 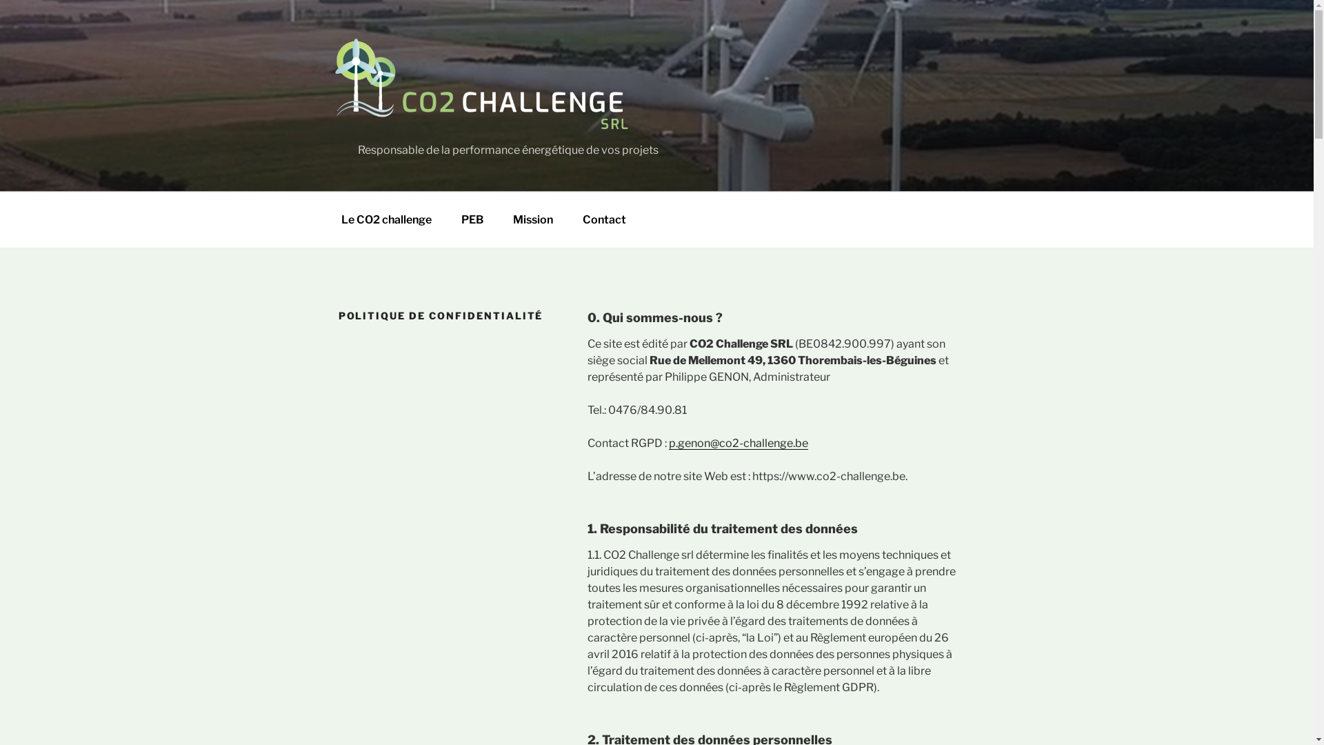 I want to click on Mission, so click(x=533, y=220).